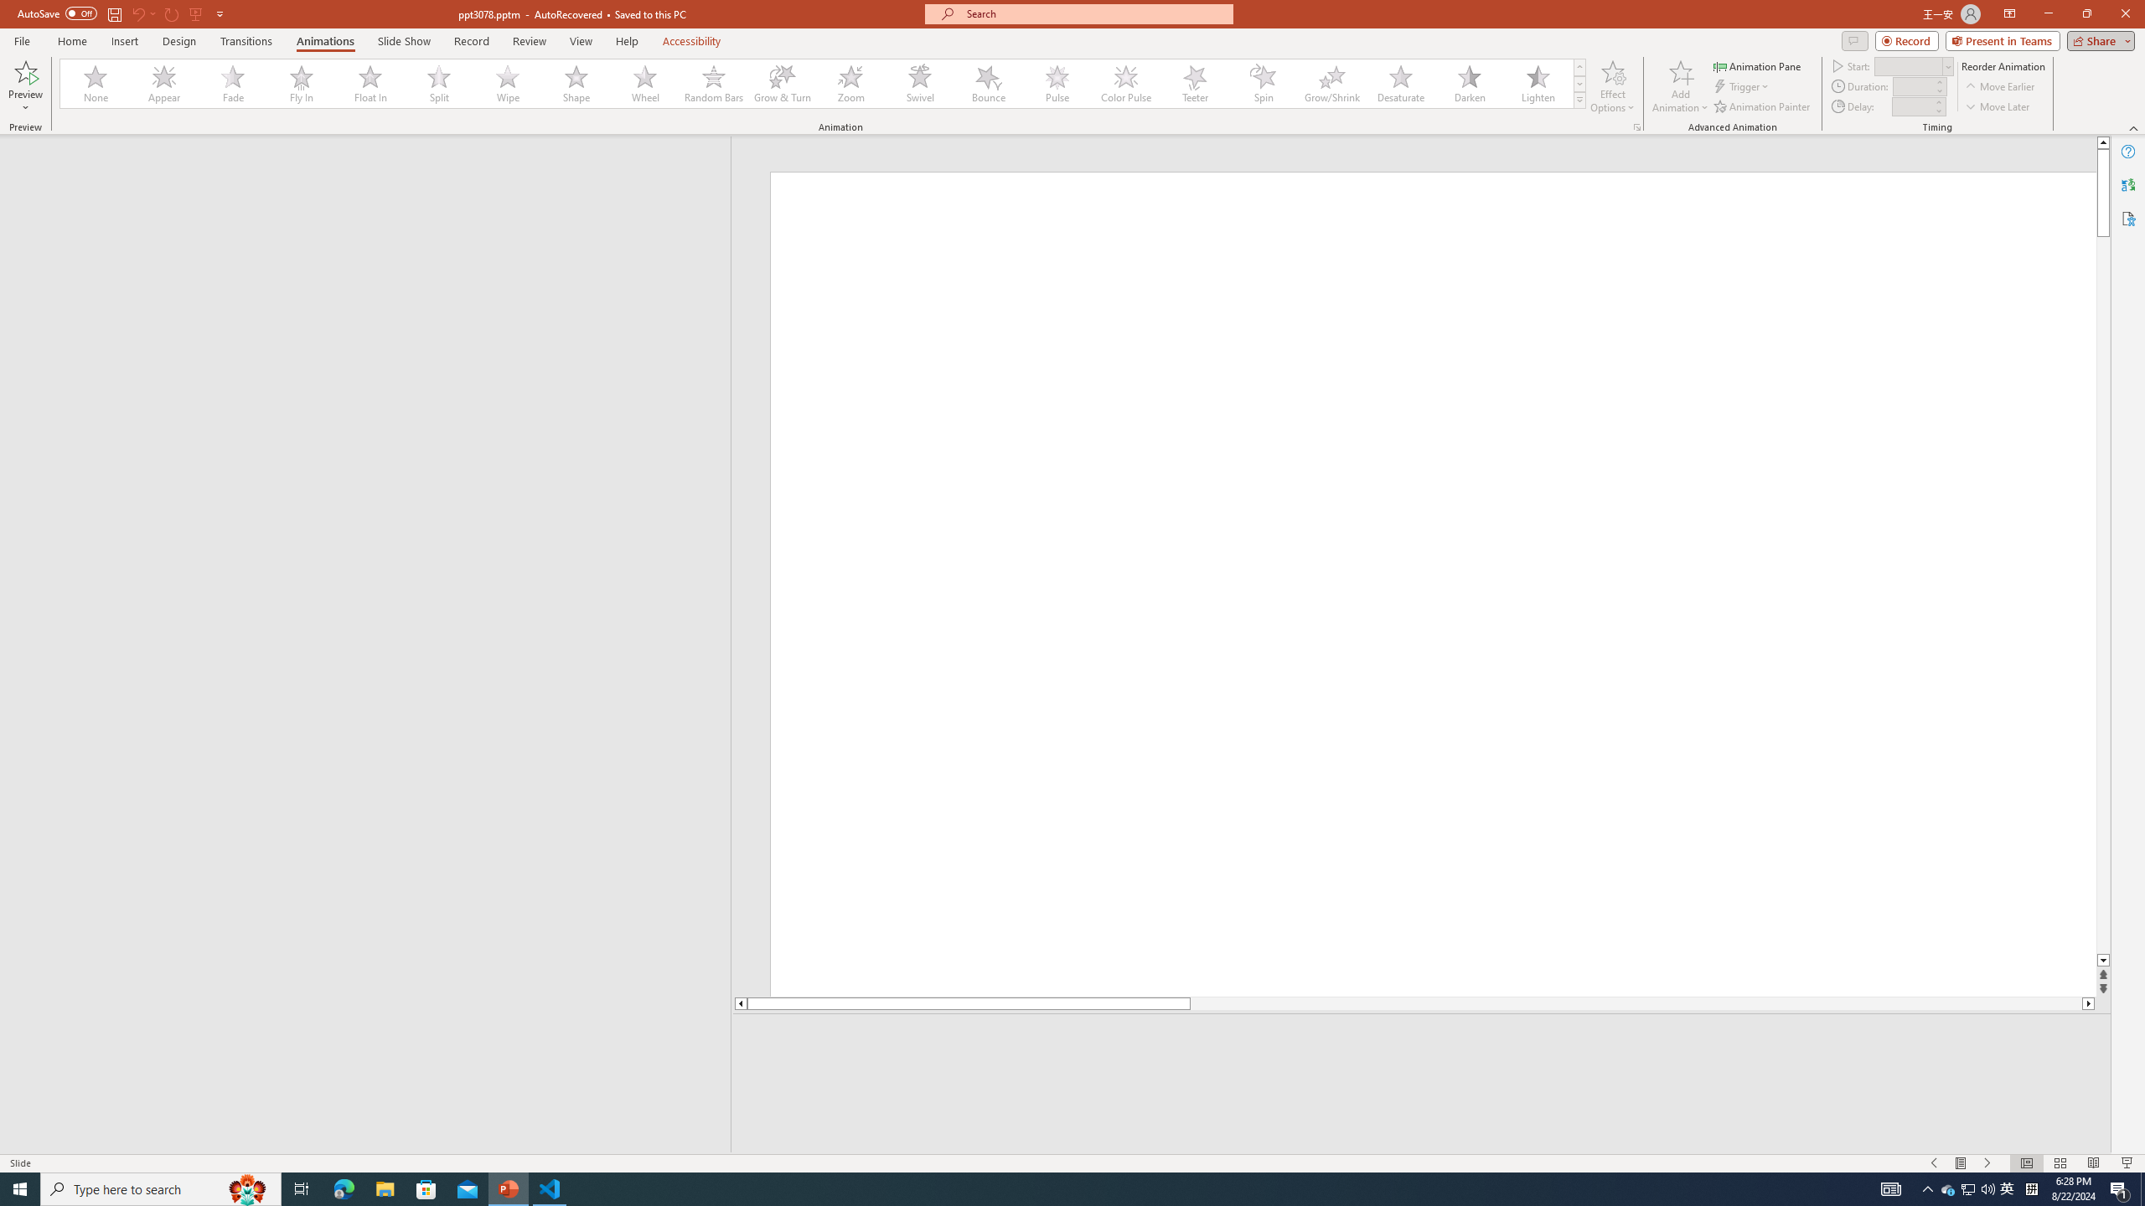 The width and height of the screenshot is (2145, 1206). I want to click on Animation Duration, so click(1913, 85).